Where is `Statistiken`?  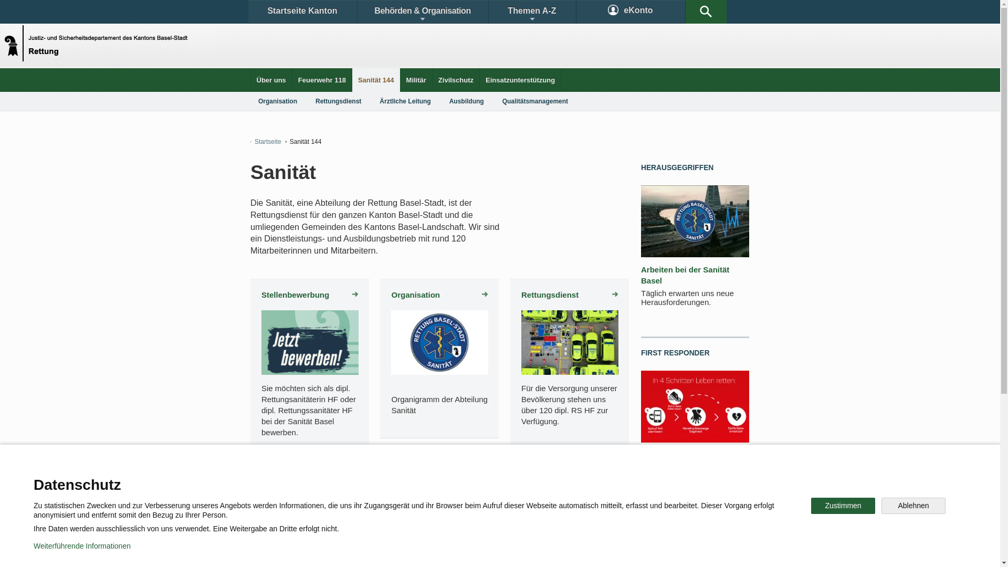
Statistiken is located at coordinates (476, 480).